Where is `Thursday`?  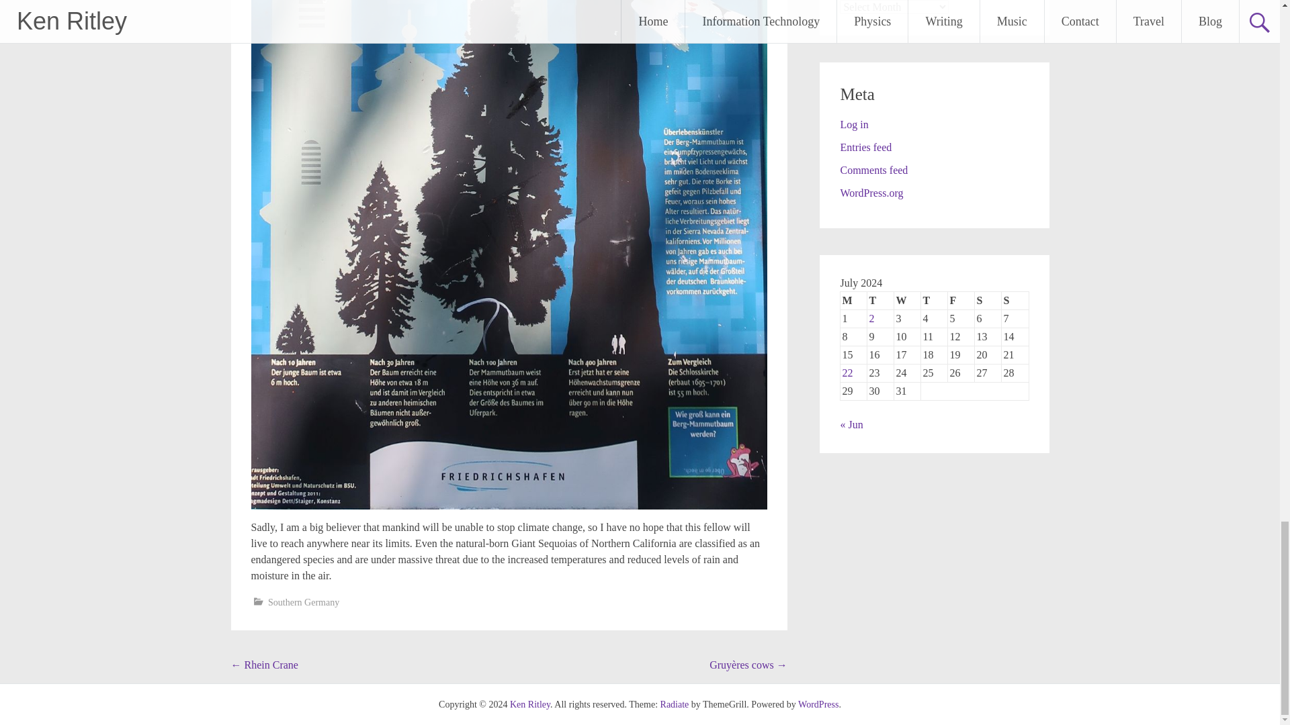 Thursday is located at coordinates (934, 301).